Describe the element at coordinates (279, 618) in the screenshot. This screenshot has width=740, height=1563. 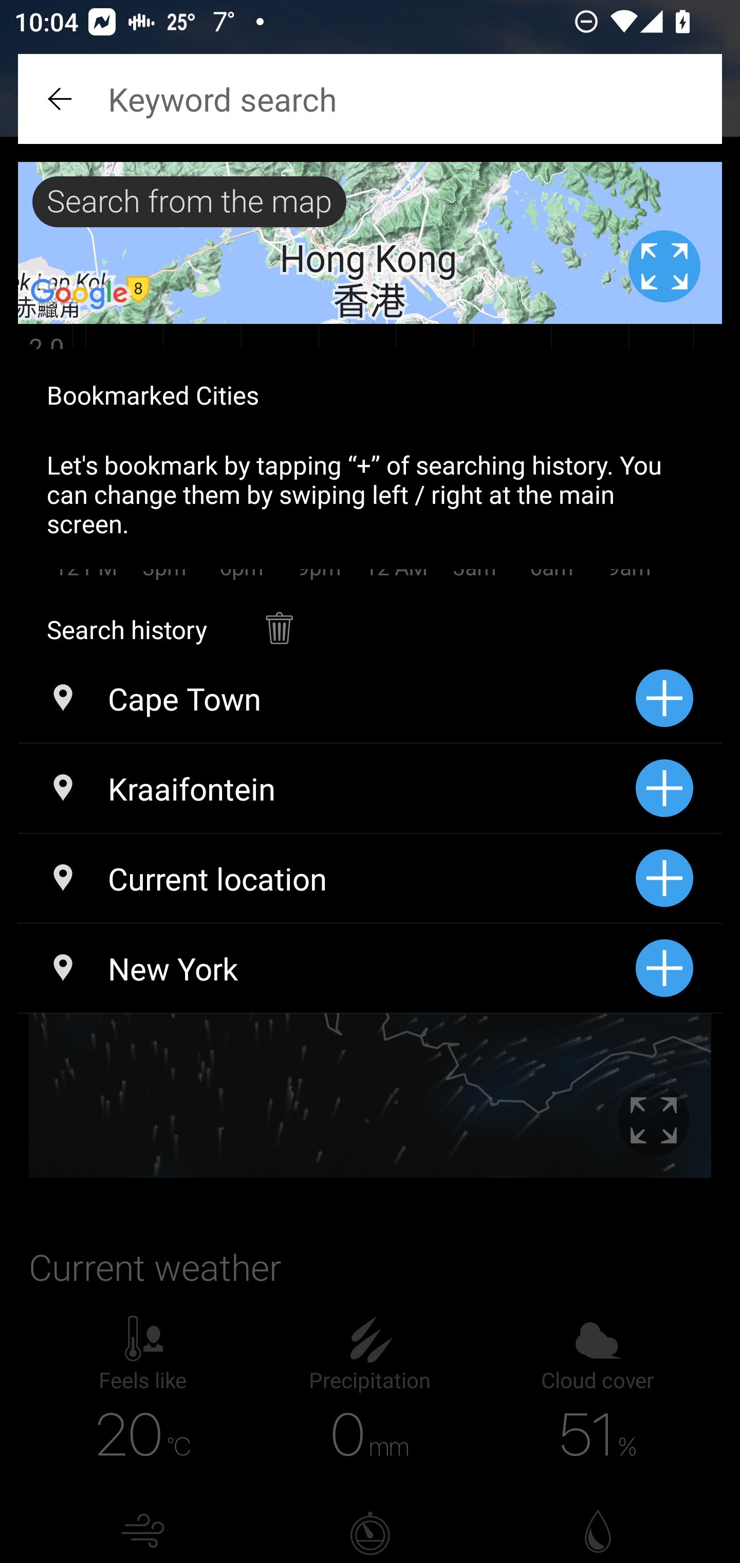
I see `` at that location.